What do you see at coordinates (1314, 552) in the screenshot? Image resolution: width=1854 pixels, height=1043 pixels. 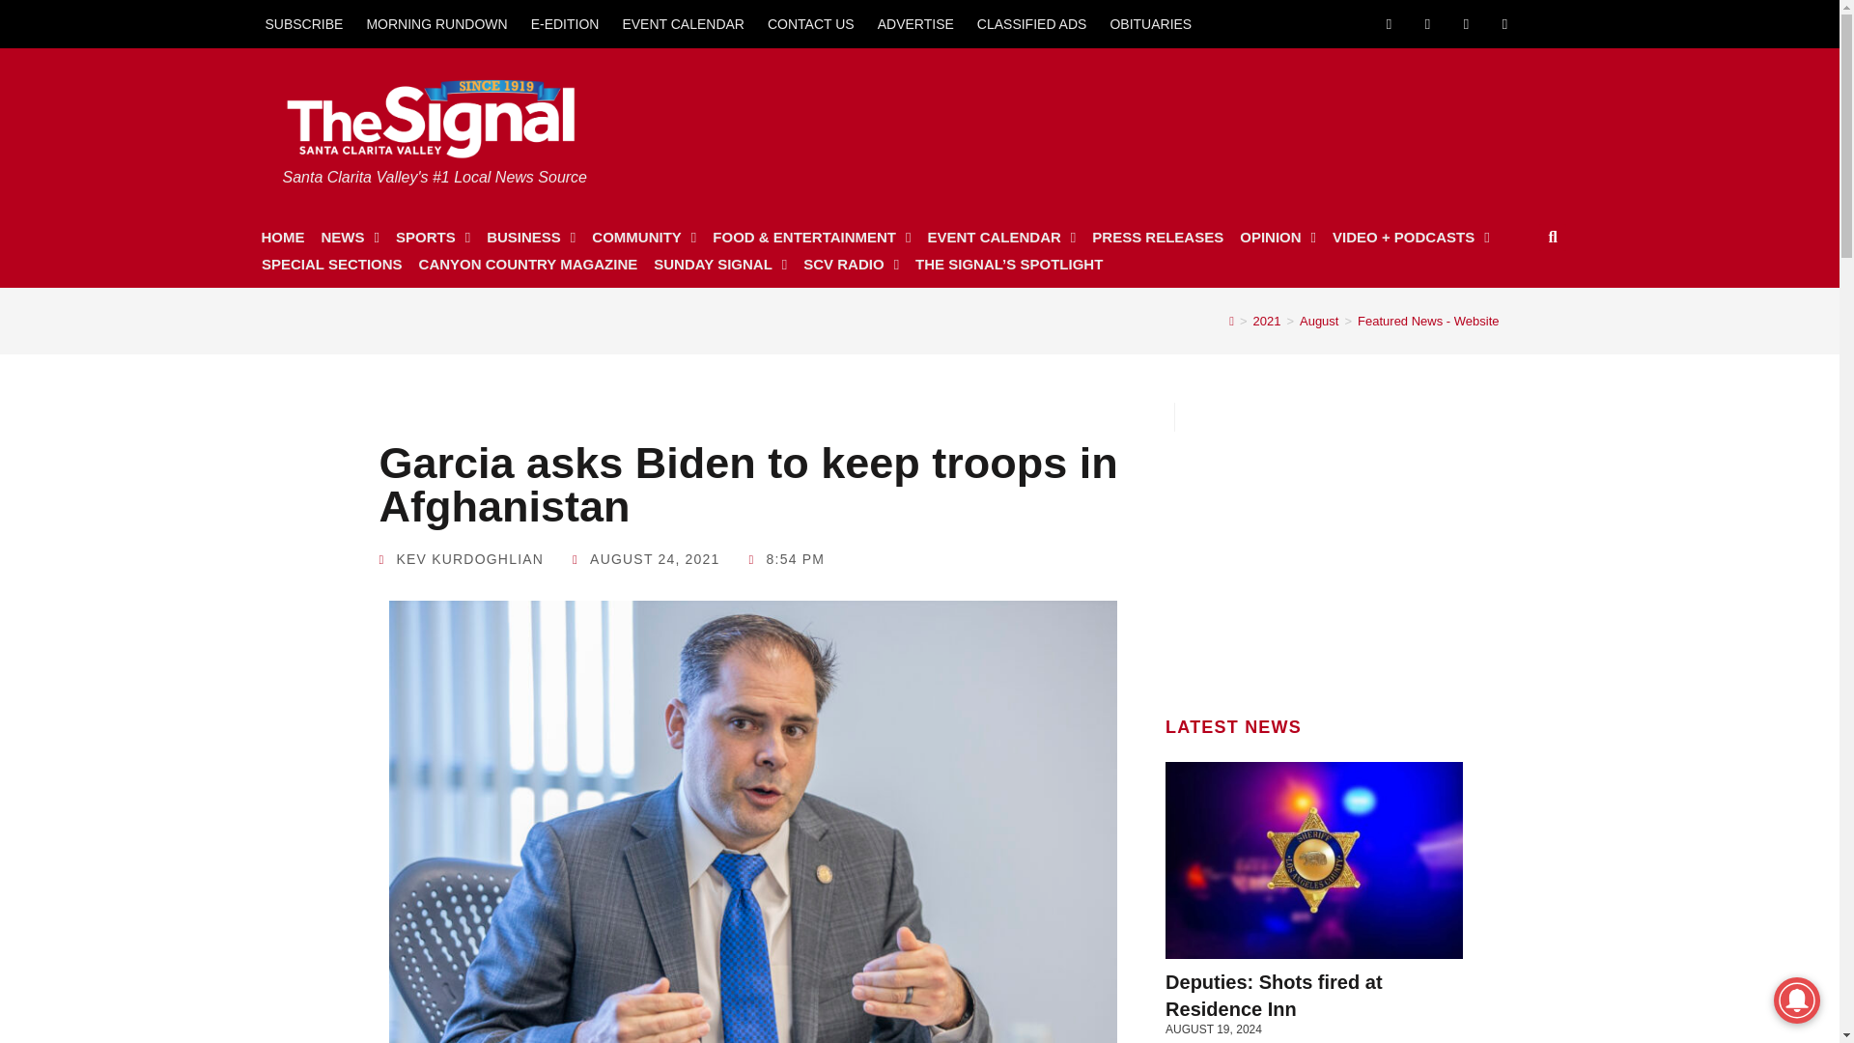 I see `3rd party ad content` at bounding box center [1314, 552].